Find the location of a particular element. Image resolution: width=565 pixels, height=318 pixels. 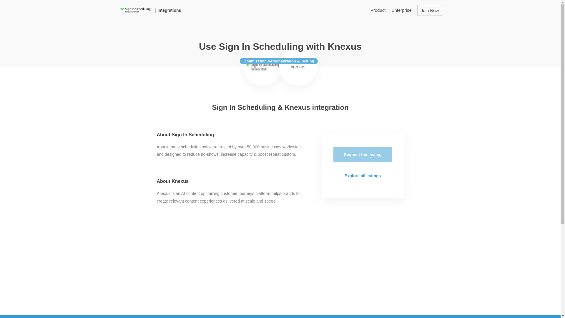

Knexus is located at coordinates (298, 66).